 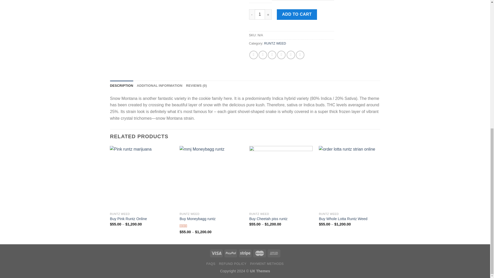 I want to click on Share on Facebook, so click(x=254, y=55).